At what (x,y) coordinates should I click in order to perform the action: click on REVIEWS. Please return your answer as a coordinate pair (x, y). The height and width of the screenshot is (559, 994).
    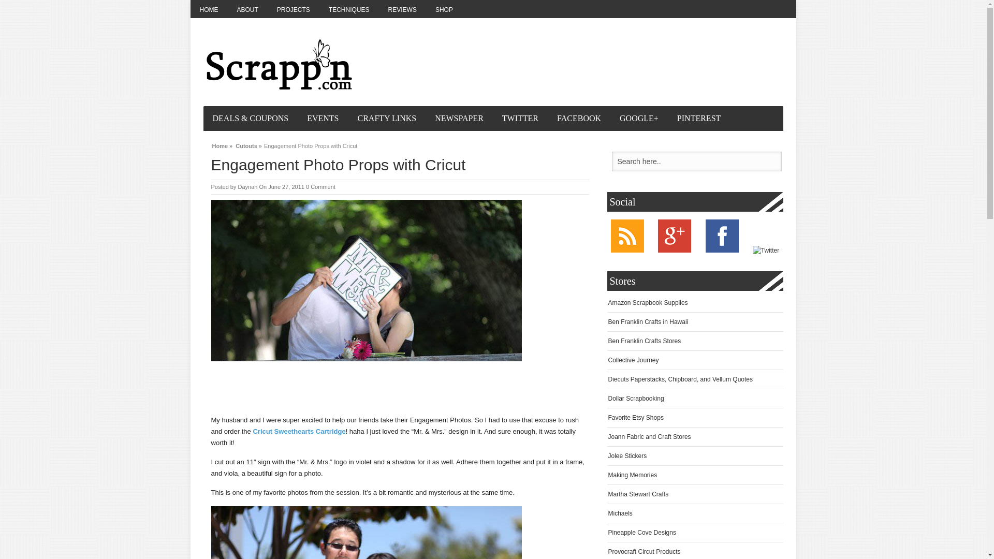
    Looking at the image, I should click on (402, 9).